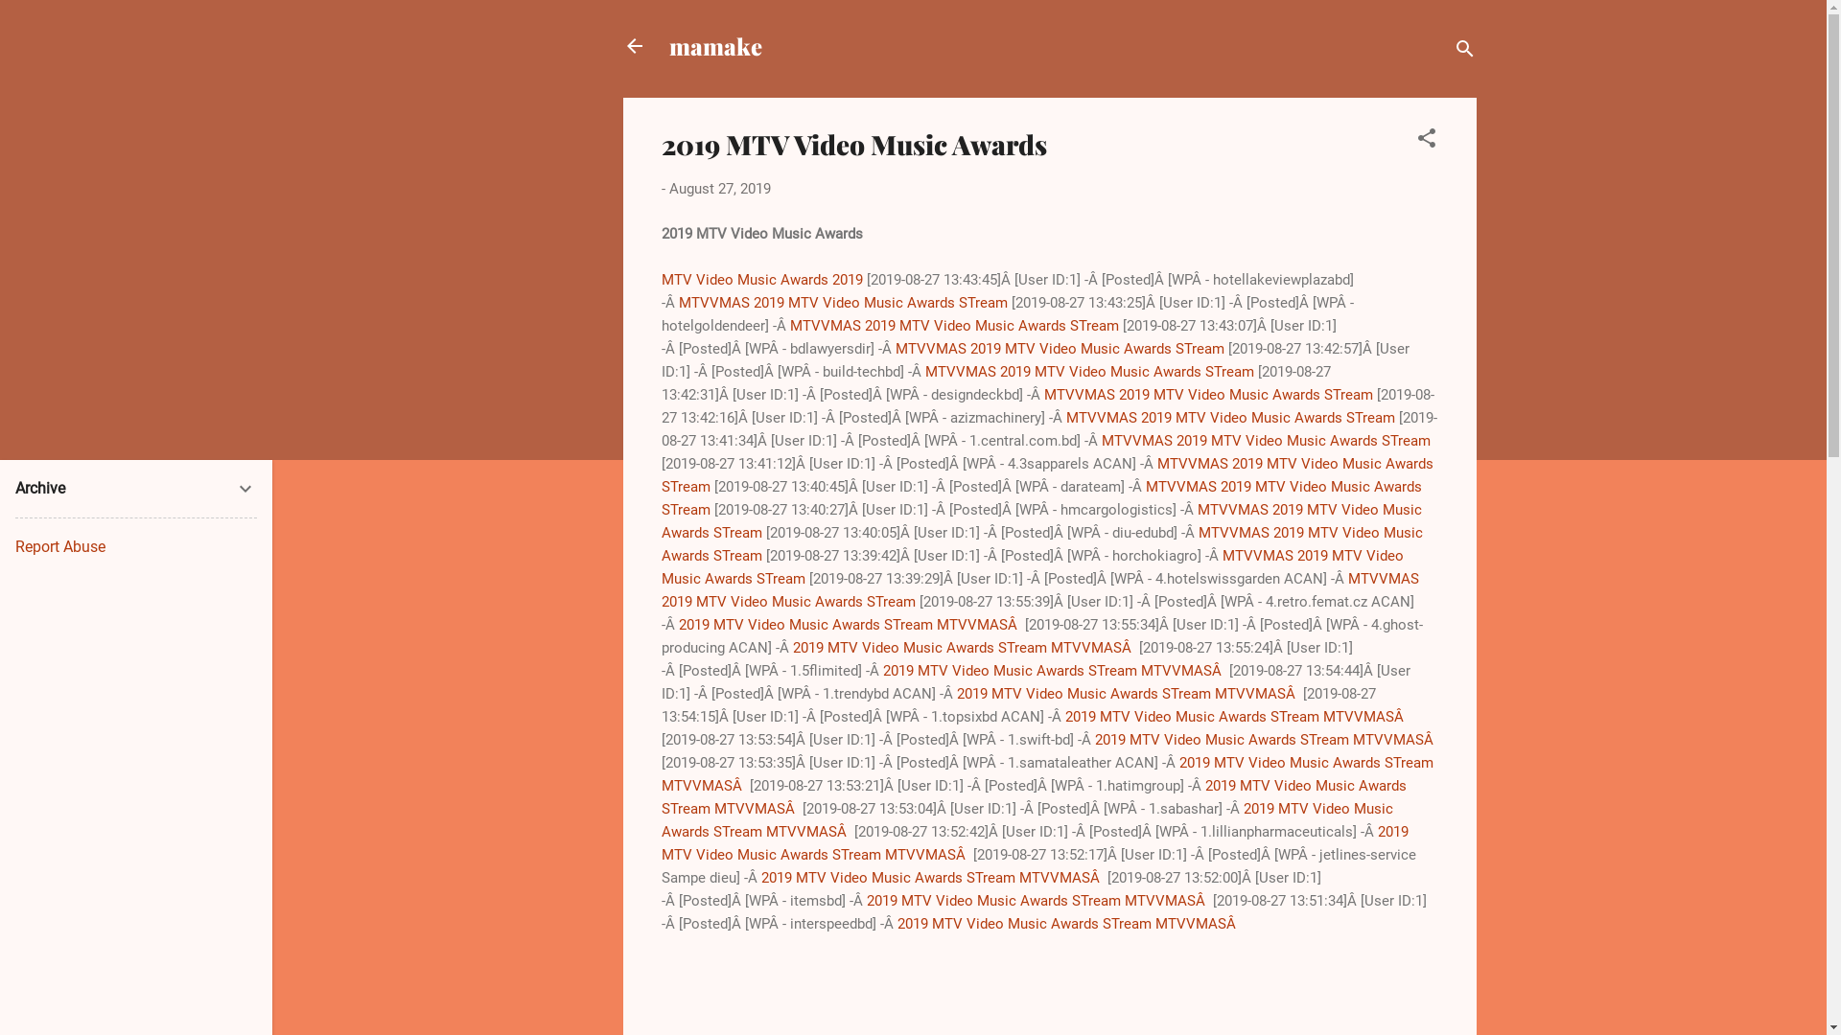 The width and height of the screenshot is (1841, 1035). Describe the element at coordinates (844, 302) in the screenshot. I see `MTVVMAS 2019 MTV Video Music Awards STream` at that location.